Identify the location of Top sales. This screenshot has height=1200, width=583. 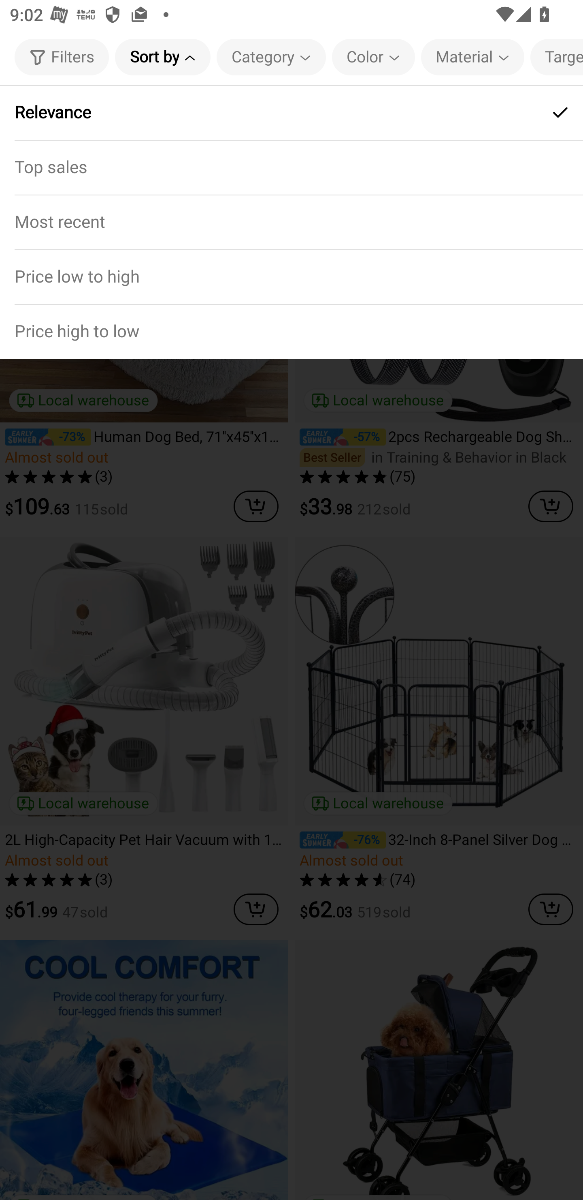
(291, 167).